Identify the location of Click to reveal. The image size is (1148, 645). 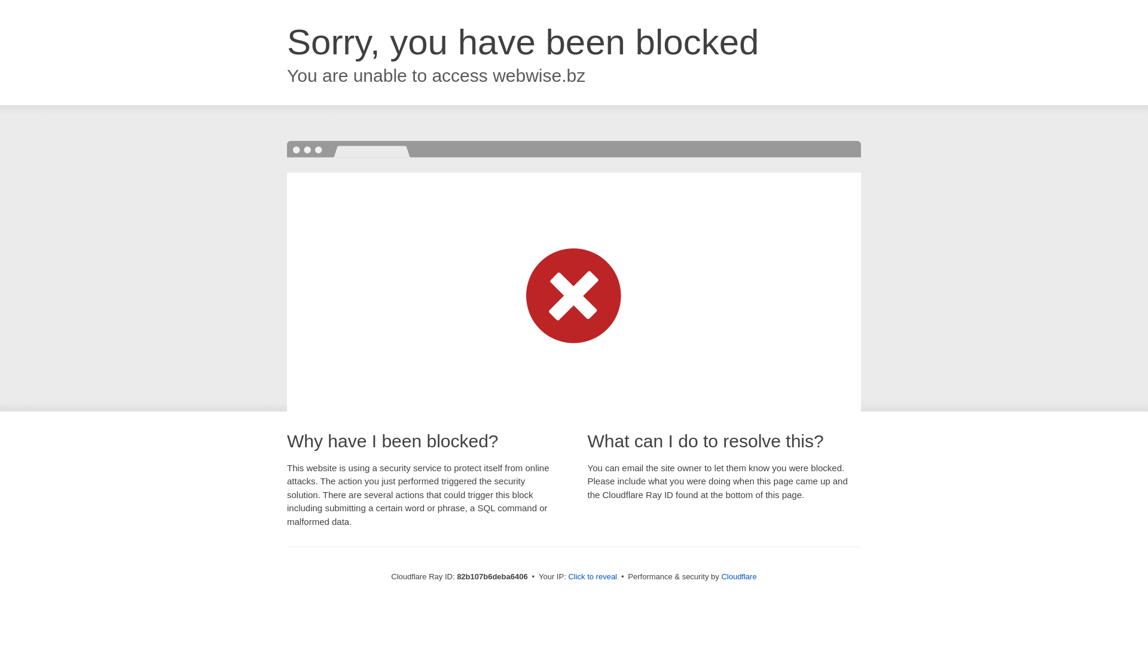
(593, 577).